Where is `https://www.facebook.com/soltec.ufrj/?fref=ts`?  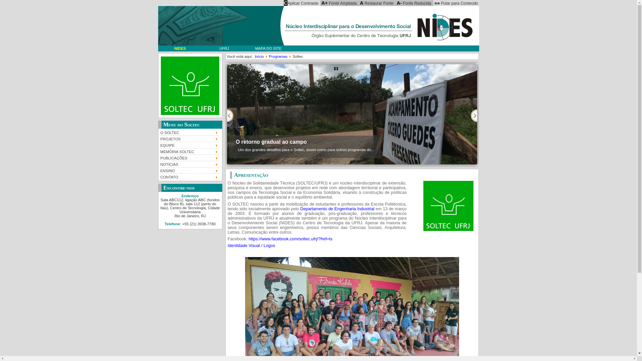 https://www.facebook.com/soltec.ufrj/?fref=ts is located at coordinates (290, 239).